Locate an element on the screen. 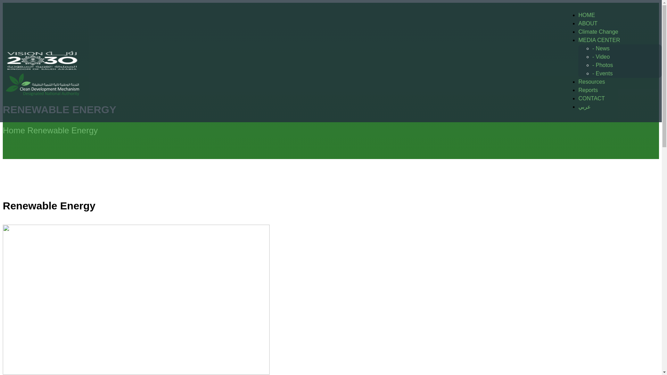 The height and width of the screenshot is (375, 667). HOME is located at coordinates (586, 15).